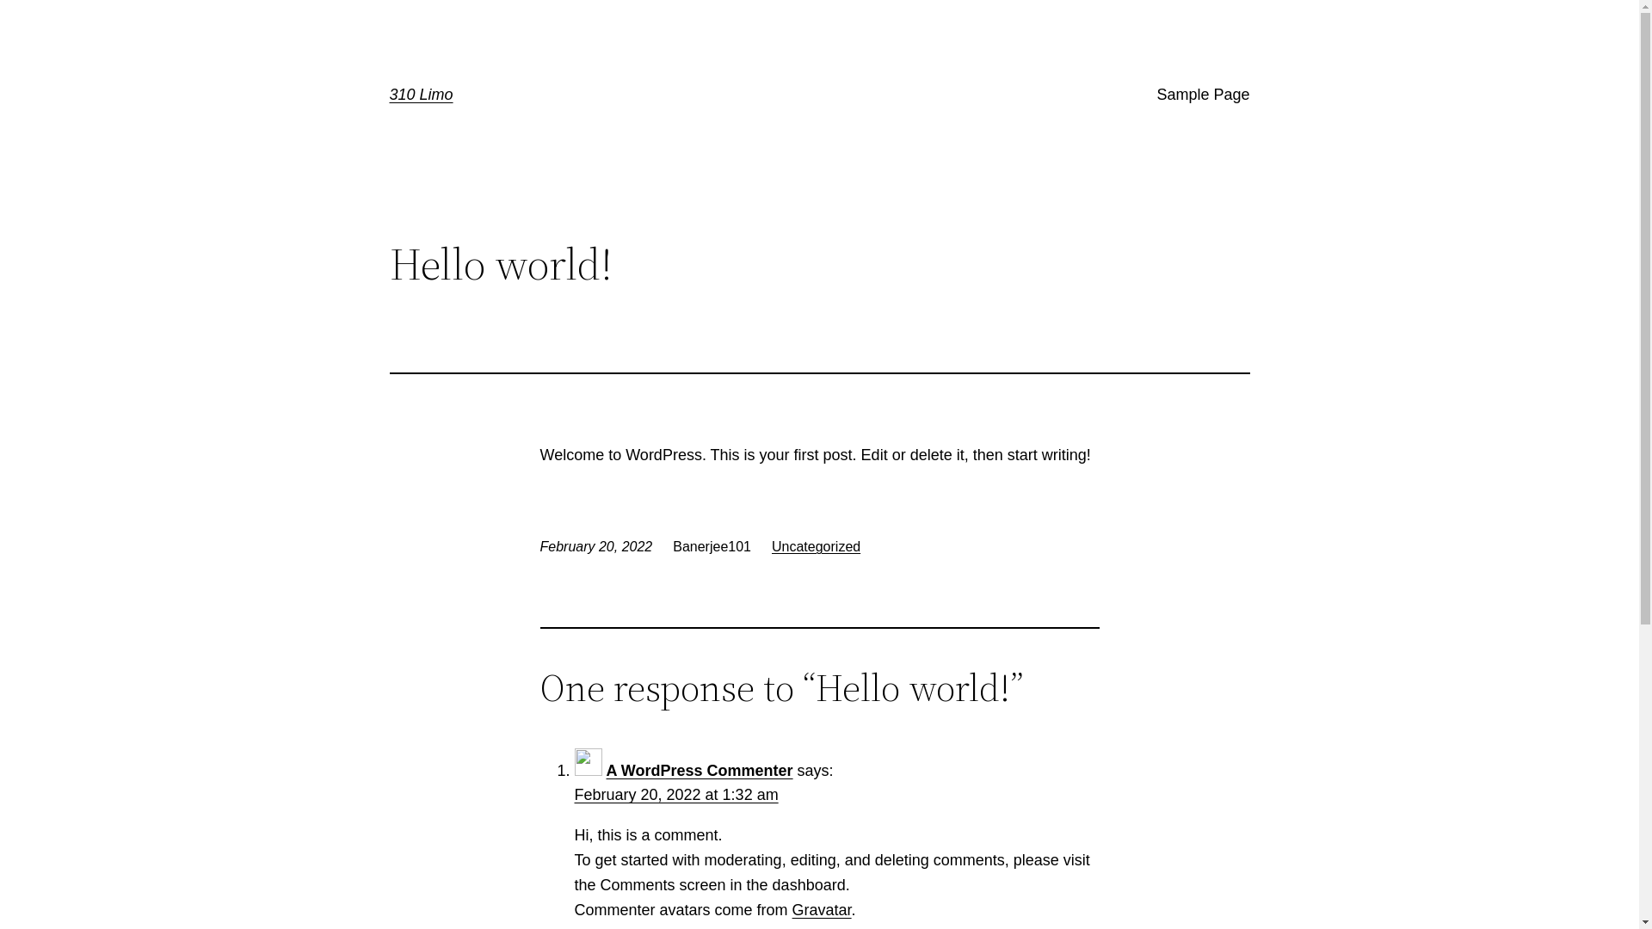 The height and width of the screenshot is (929, 1652). Describe the element at coordinates (823, 910) in the screenshot. I see `Gravatar` at that location.